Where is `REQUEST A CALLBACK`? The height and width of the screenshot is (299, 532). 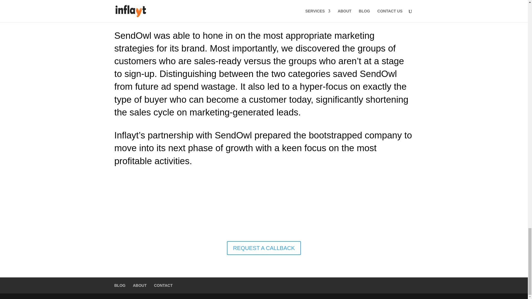
REQUEST A CALLBACK is located at coordinates (264, 248).